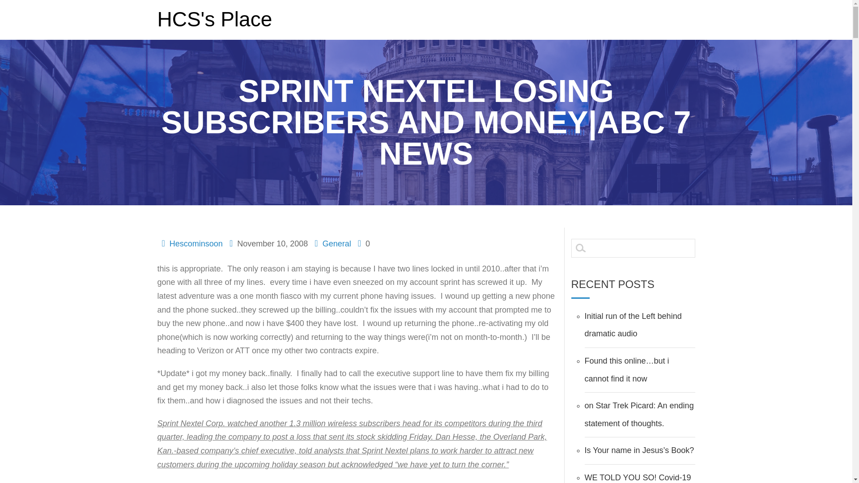 The image size is (859, 483). I want to click on HCS's Place, so click(215, 19).